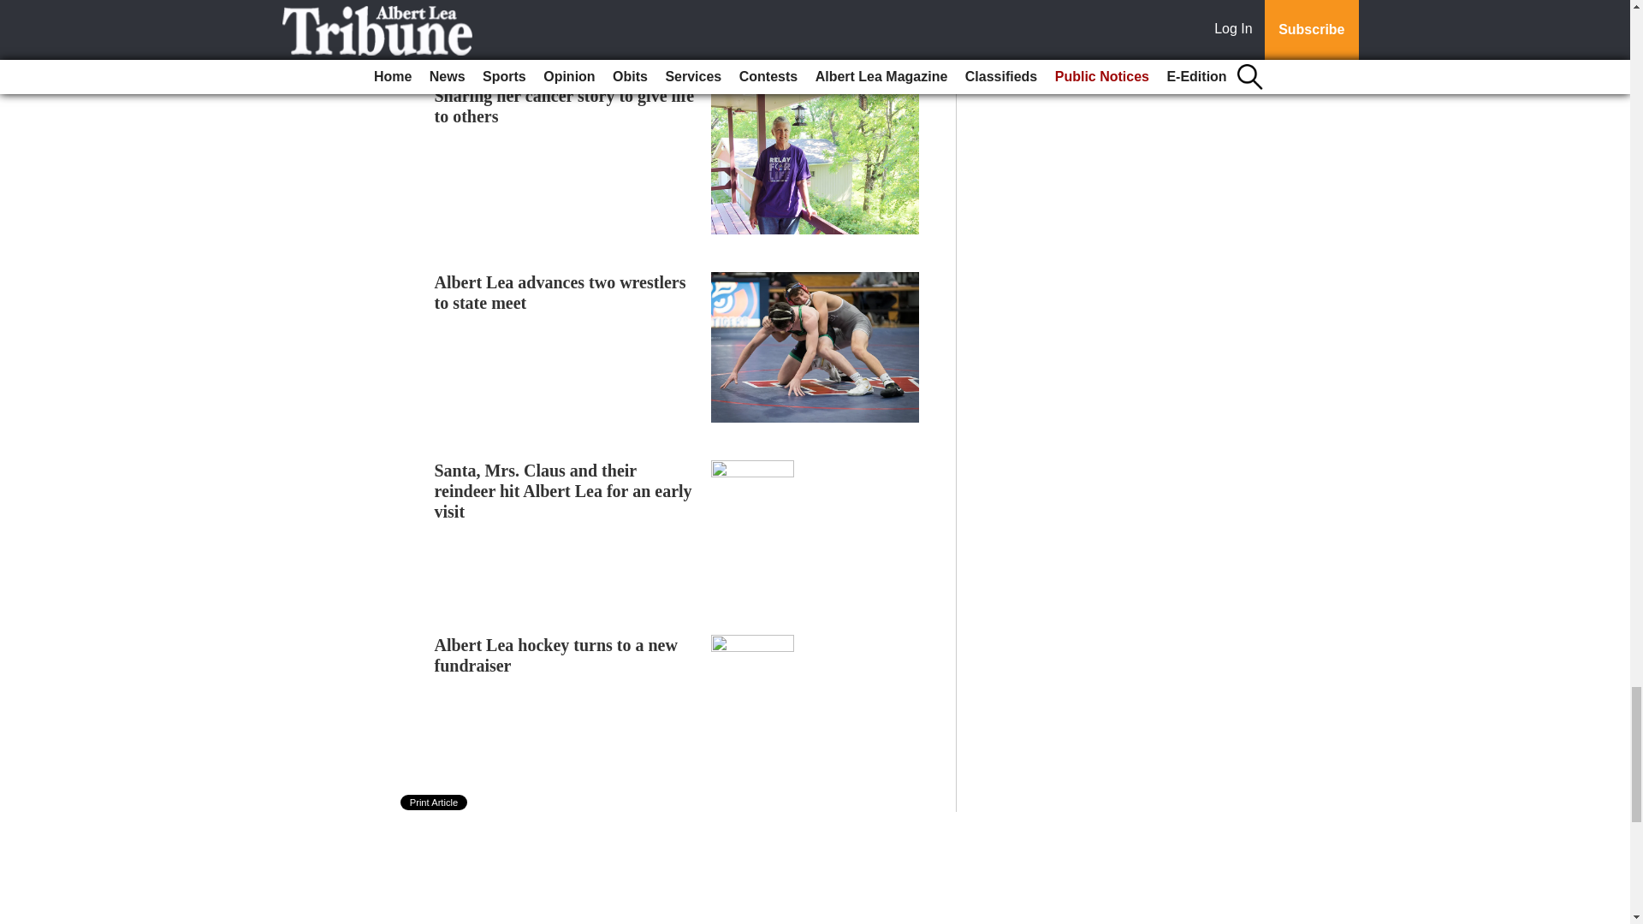 This screenshot has width=1643, height=924. Describe the element at coordinates (556, 655) in the screenshot. I see `Albert Lea hockey turns to a new fundraiser` at that location.